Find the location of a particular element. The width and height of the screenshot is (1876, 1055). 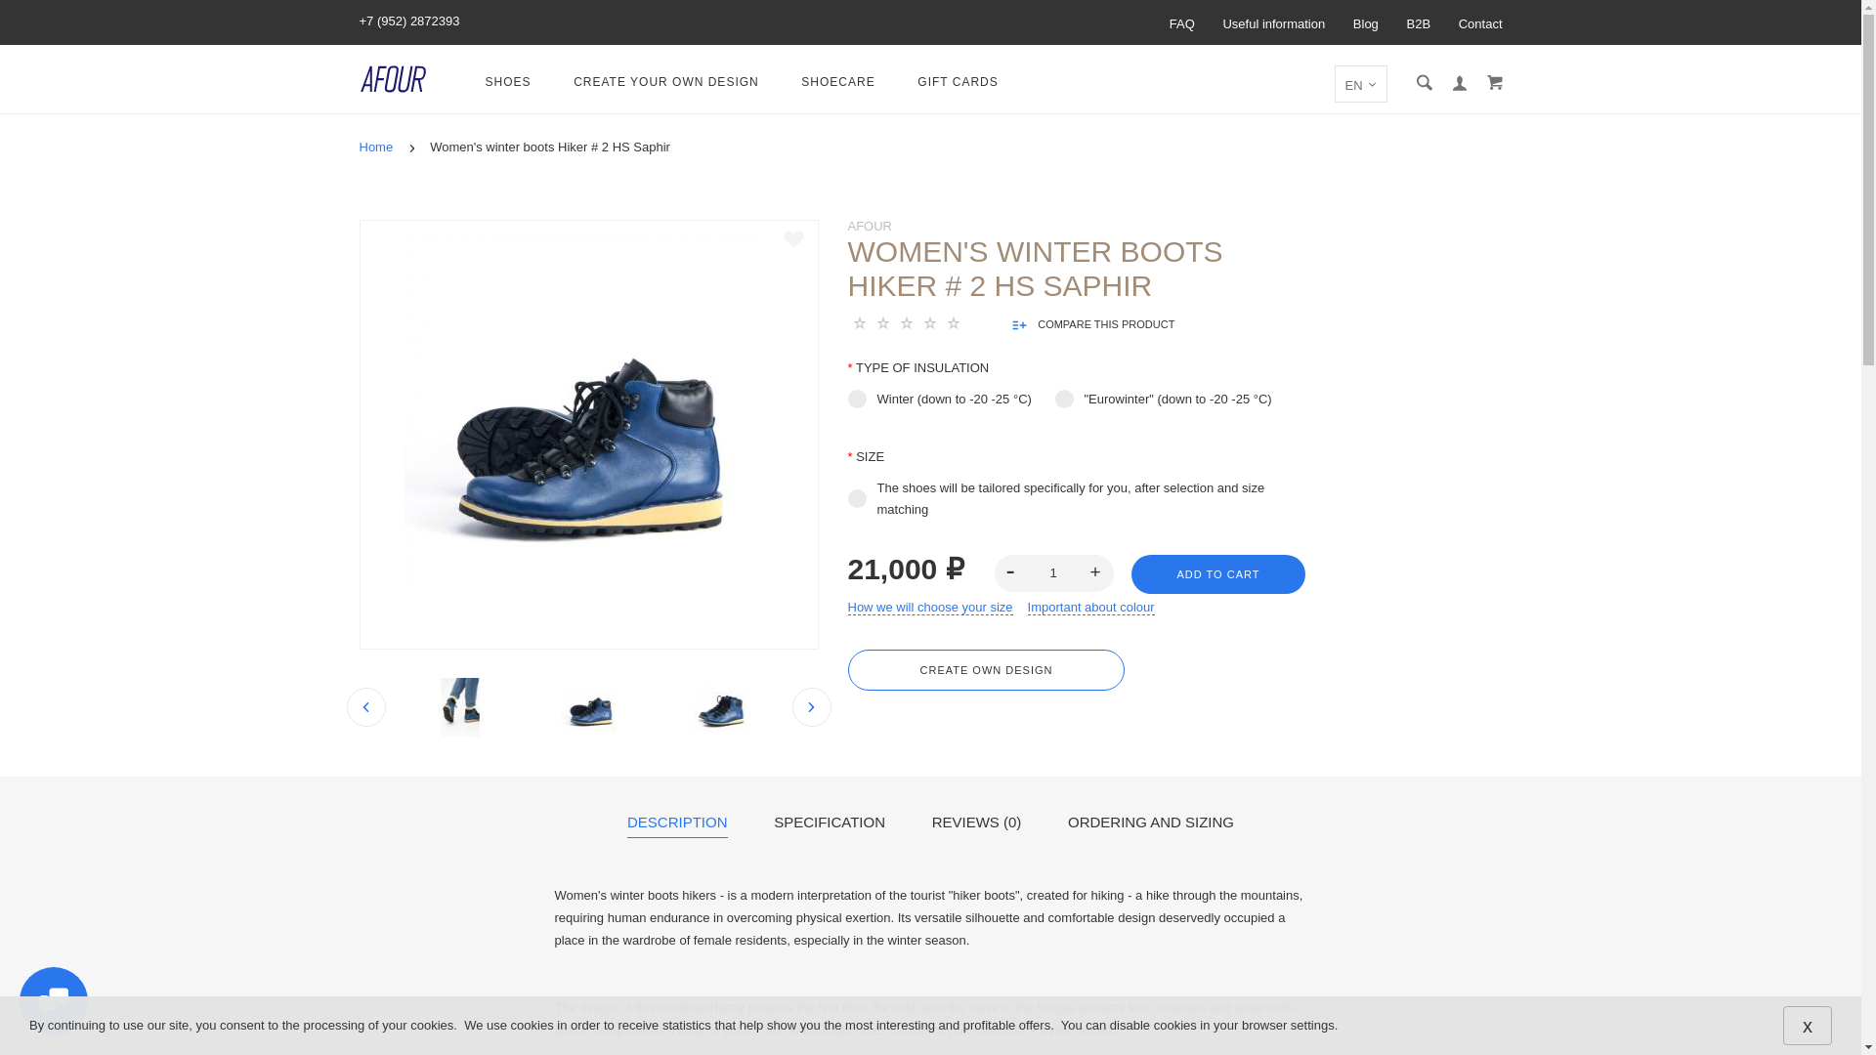

Useful information is located at coordinates (1273, 24).